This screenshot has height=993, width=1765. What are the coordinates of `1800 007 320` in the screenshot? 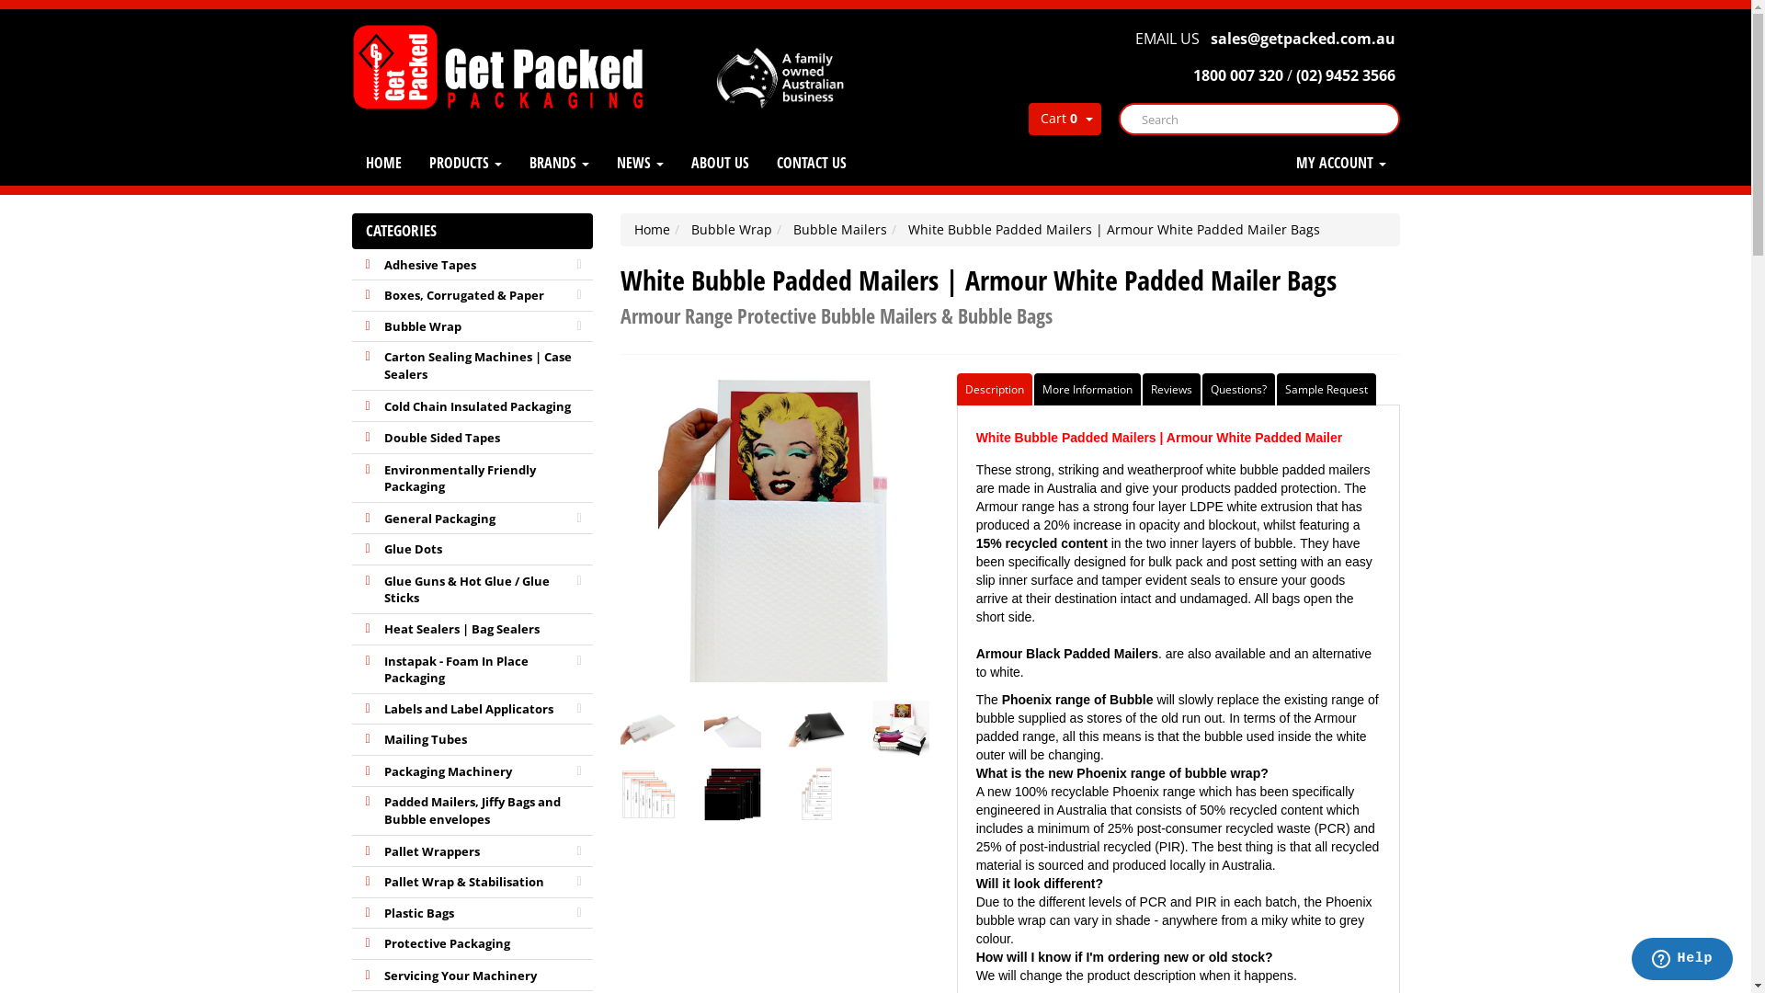 It's located at (1235, 75).